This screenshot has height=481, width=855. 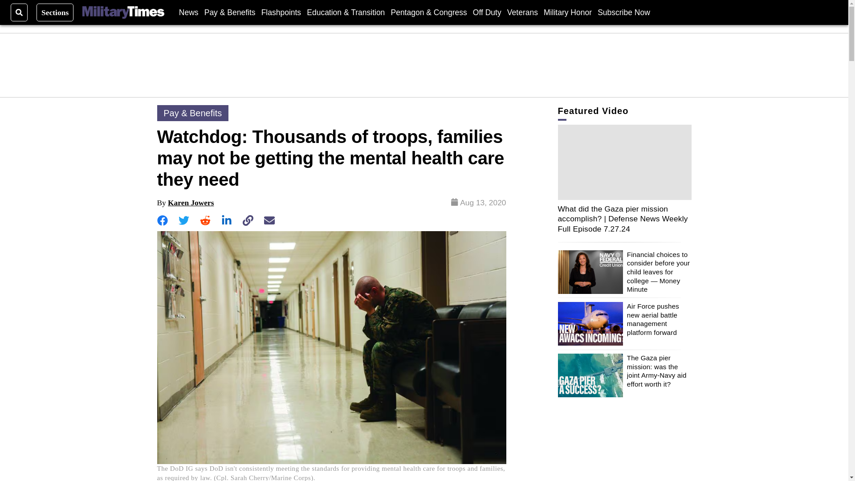 I want to click on Military Honor, so click(x=567, y=12).